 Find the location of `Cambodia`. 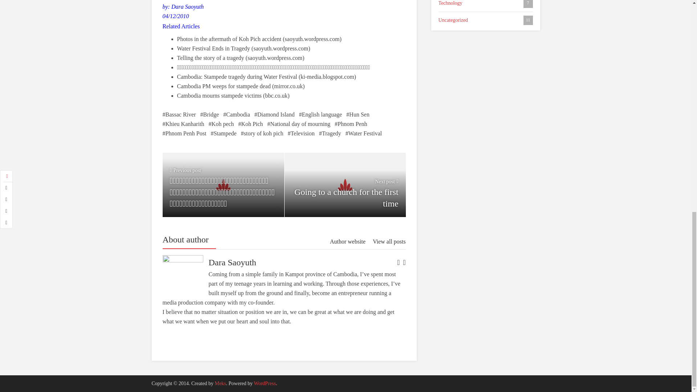

Cambodia is located at coordinates (237, 115).